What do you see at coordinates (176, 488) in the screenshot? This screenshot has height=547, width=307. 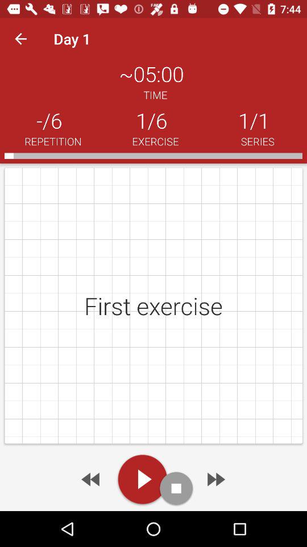 I see `start recording` at bounding box center [176, 488].